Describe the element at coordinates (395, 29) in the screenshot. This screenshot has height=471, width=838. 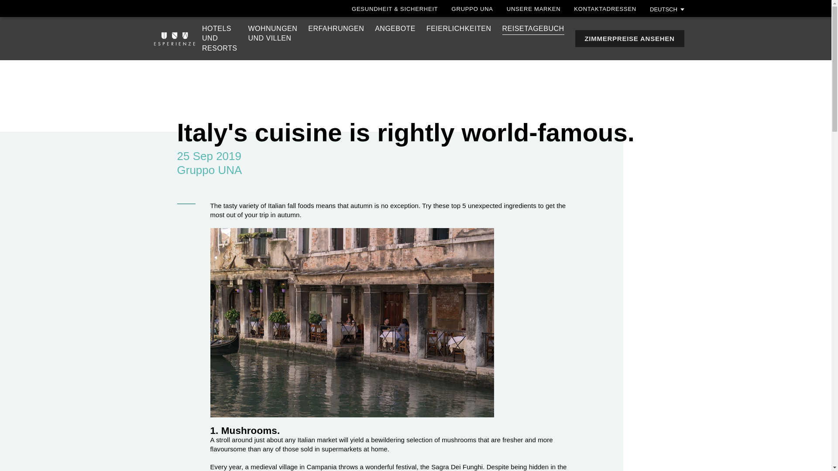
I see `ANGEBOTE` at that location.